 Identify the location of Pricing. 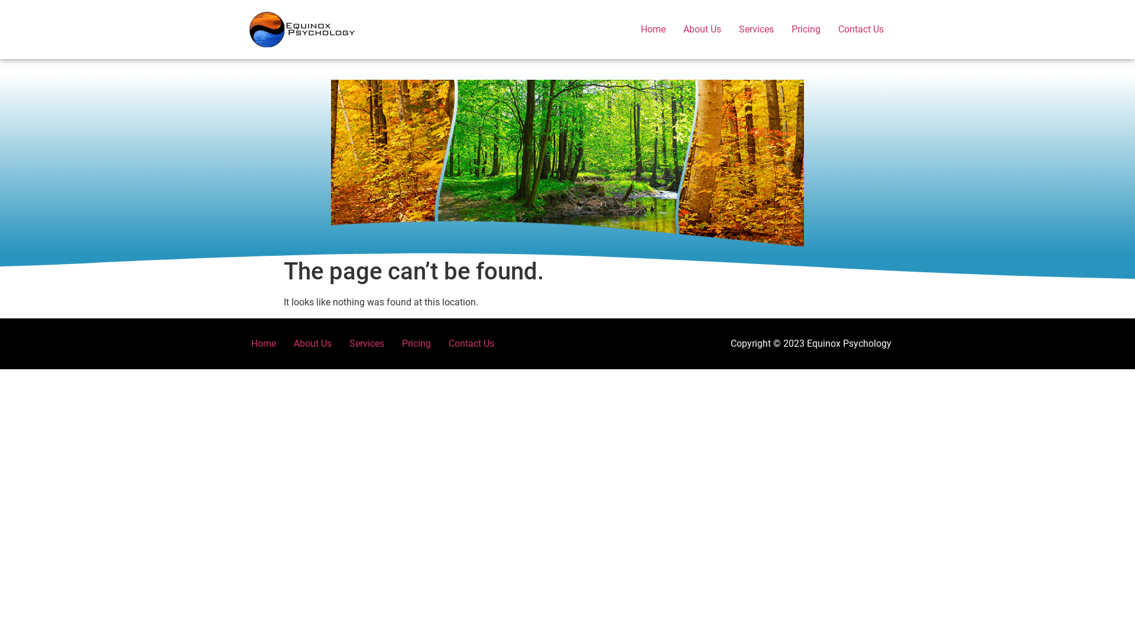
(416, 344).